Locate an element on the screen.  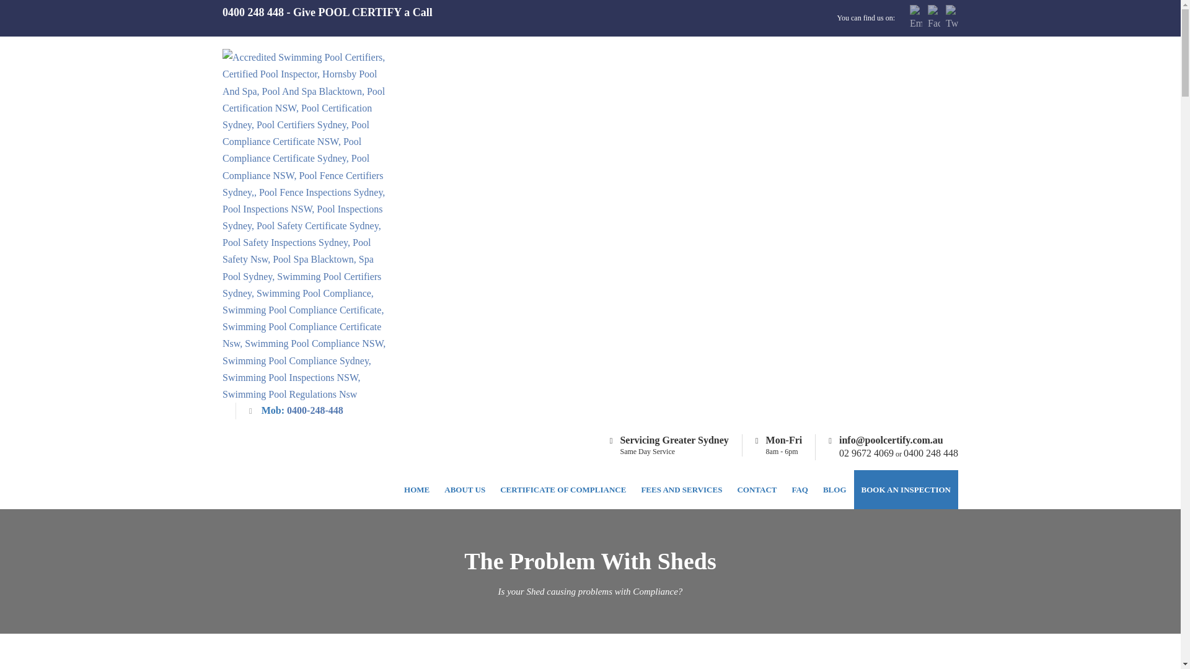
0400 248 448 - Give POOL CERTIFY a Call is located at coordinates (327, 12).